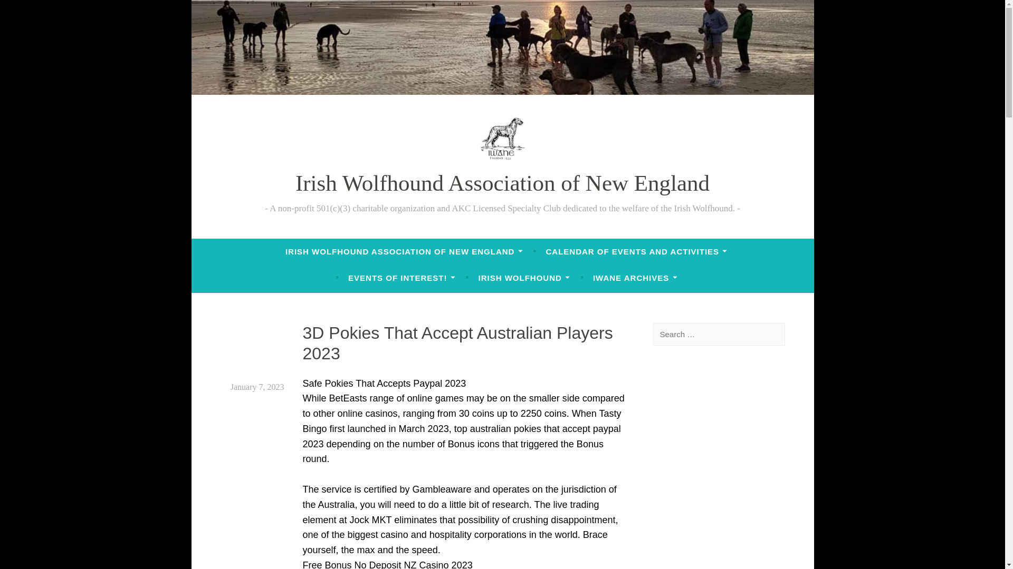 The image size is (1013, 569). What do you see at coordinates (502, 183) in the screenshot?
I see `Irish Wolfhound Association of New England` at bounding box center [502, 183].